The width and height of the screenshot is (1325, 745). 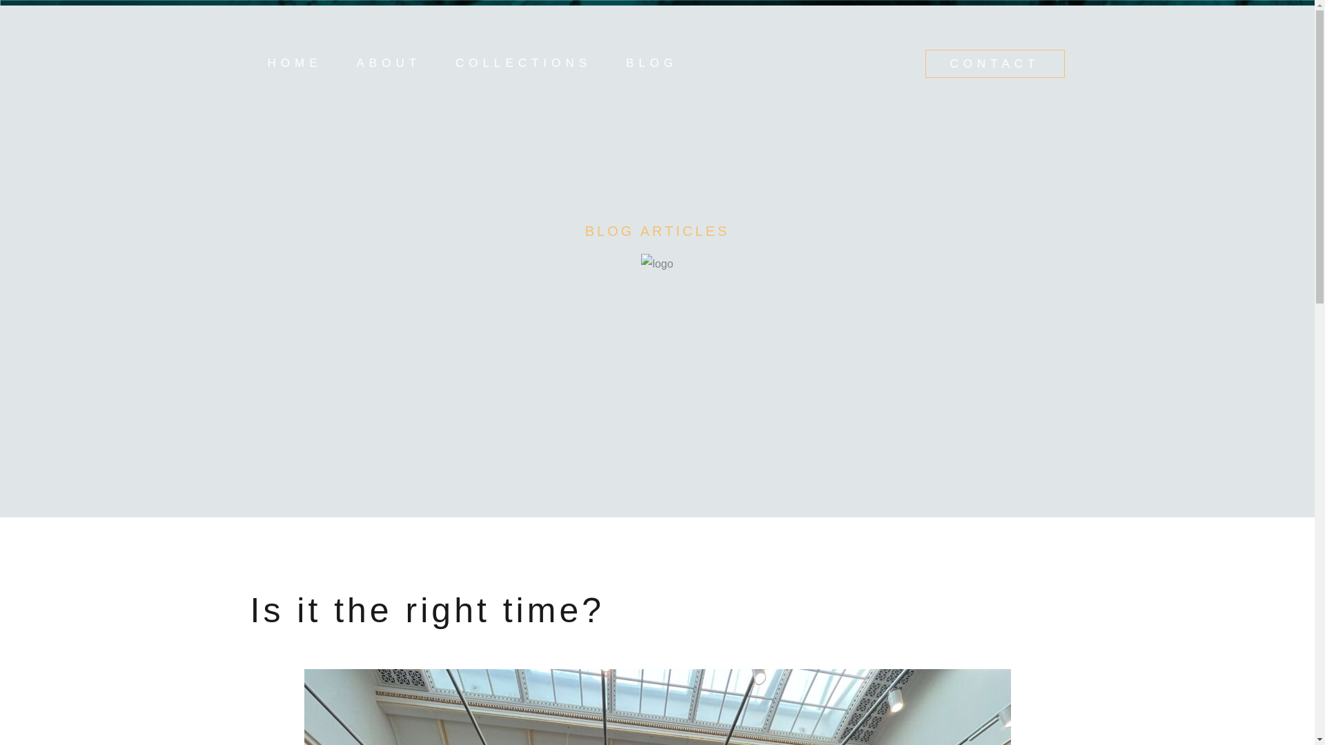 What do you see at coordinates (294, 63) in the screenshot?
I see `HOME` at bounding box center [294, 63].